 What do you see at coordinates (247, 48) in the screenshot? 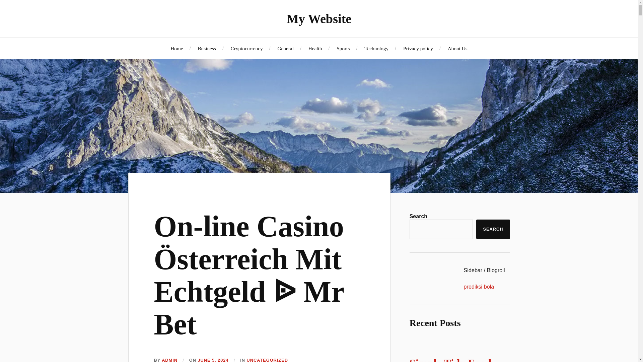
I see `Cryptocurrency` at bounding box center [247, 48].